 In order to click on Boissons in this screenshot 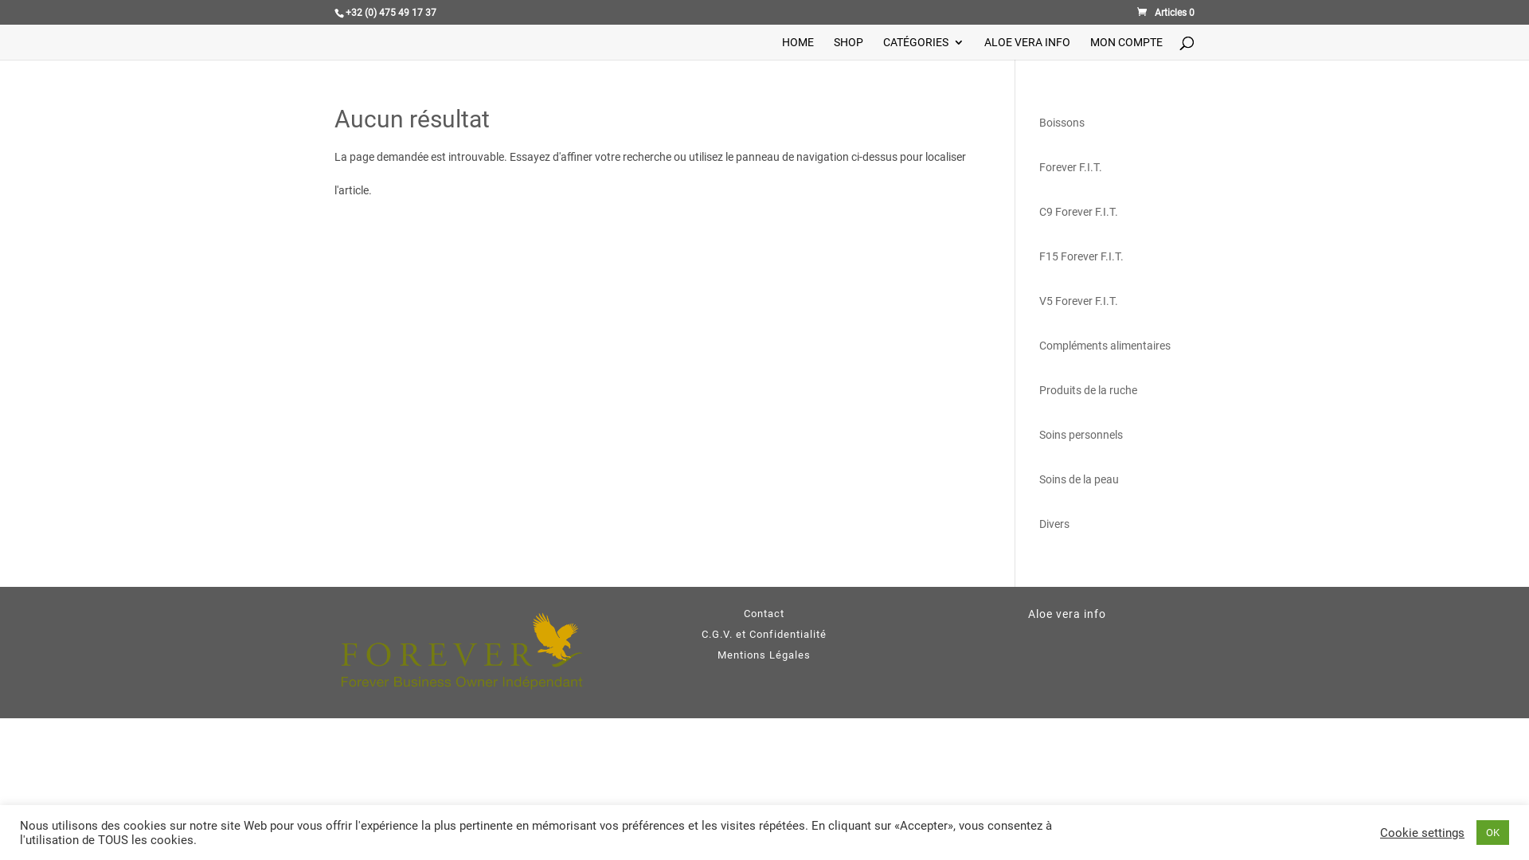, I will do `click(1062, 123)`.